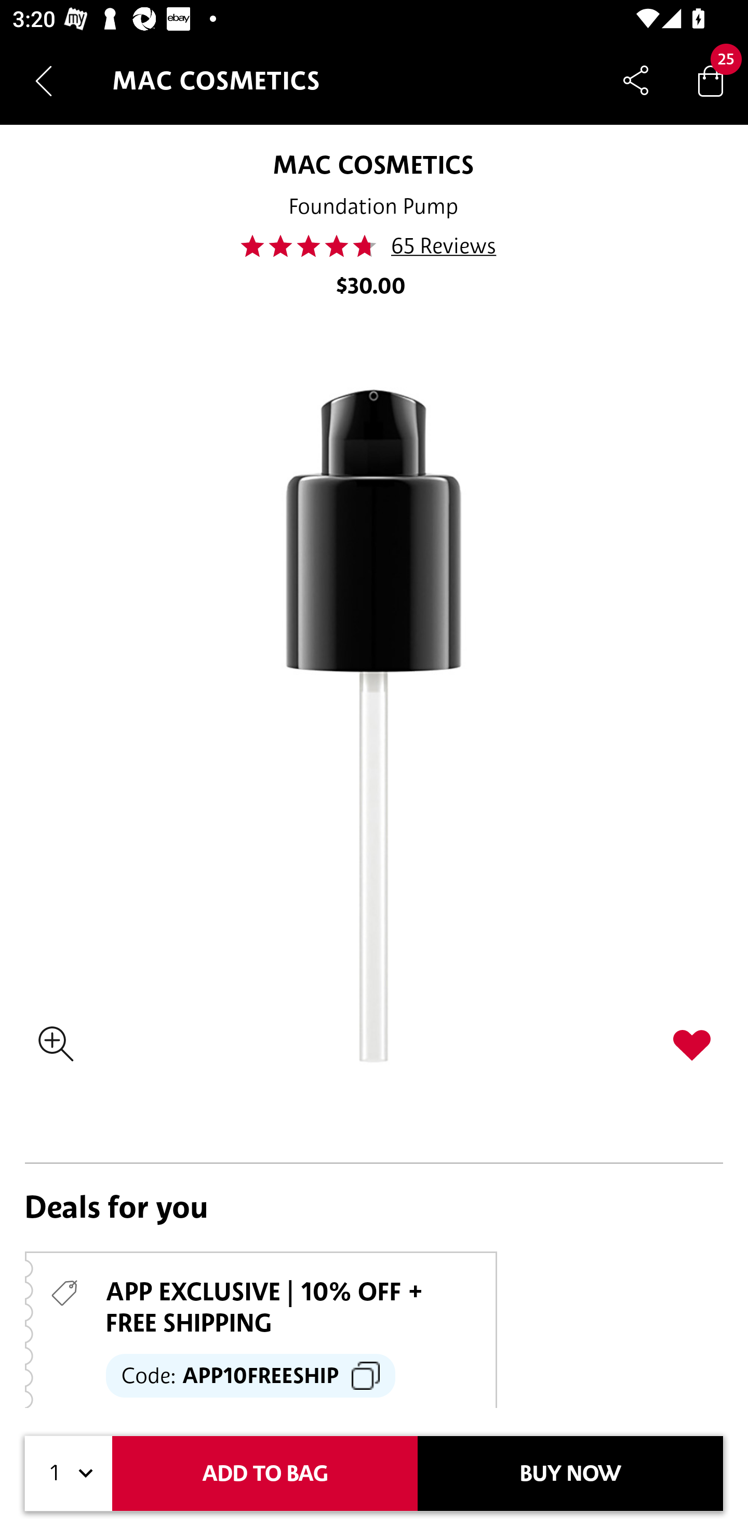 The width and height of the screenshot is (748, 1539). What do you see at coordinates (636, 80) in the screenshot?
I see `Share` at bounding box center [636, 80].